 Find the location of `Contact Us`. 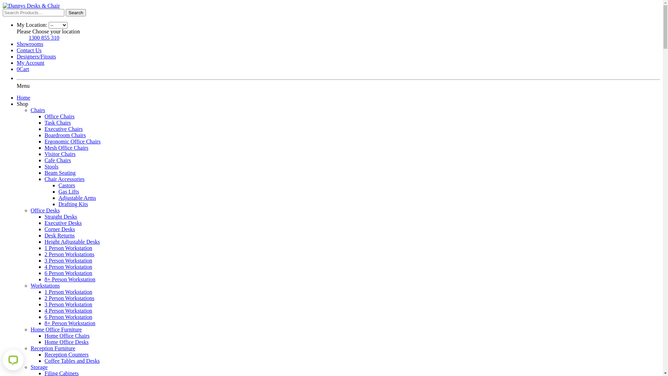

Contact Us is located at coordinates (29, 50).